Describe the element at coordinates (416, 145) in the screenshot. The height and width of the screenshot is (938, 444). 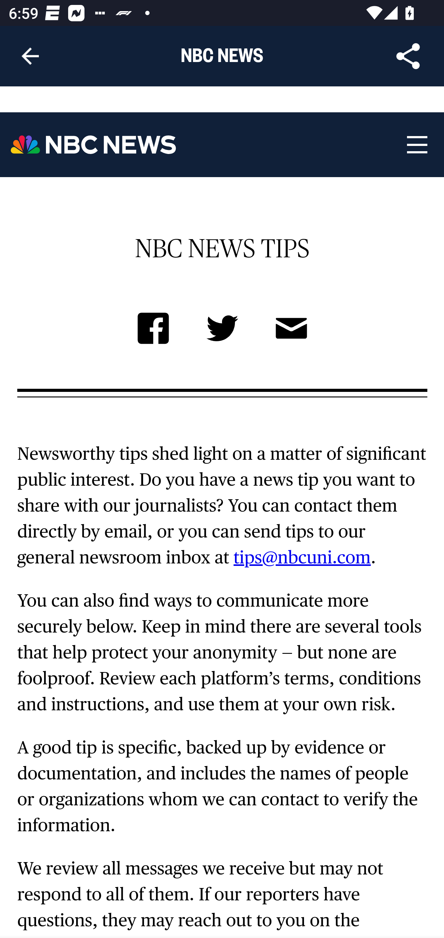
I see `news navigation and search` at that location.